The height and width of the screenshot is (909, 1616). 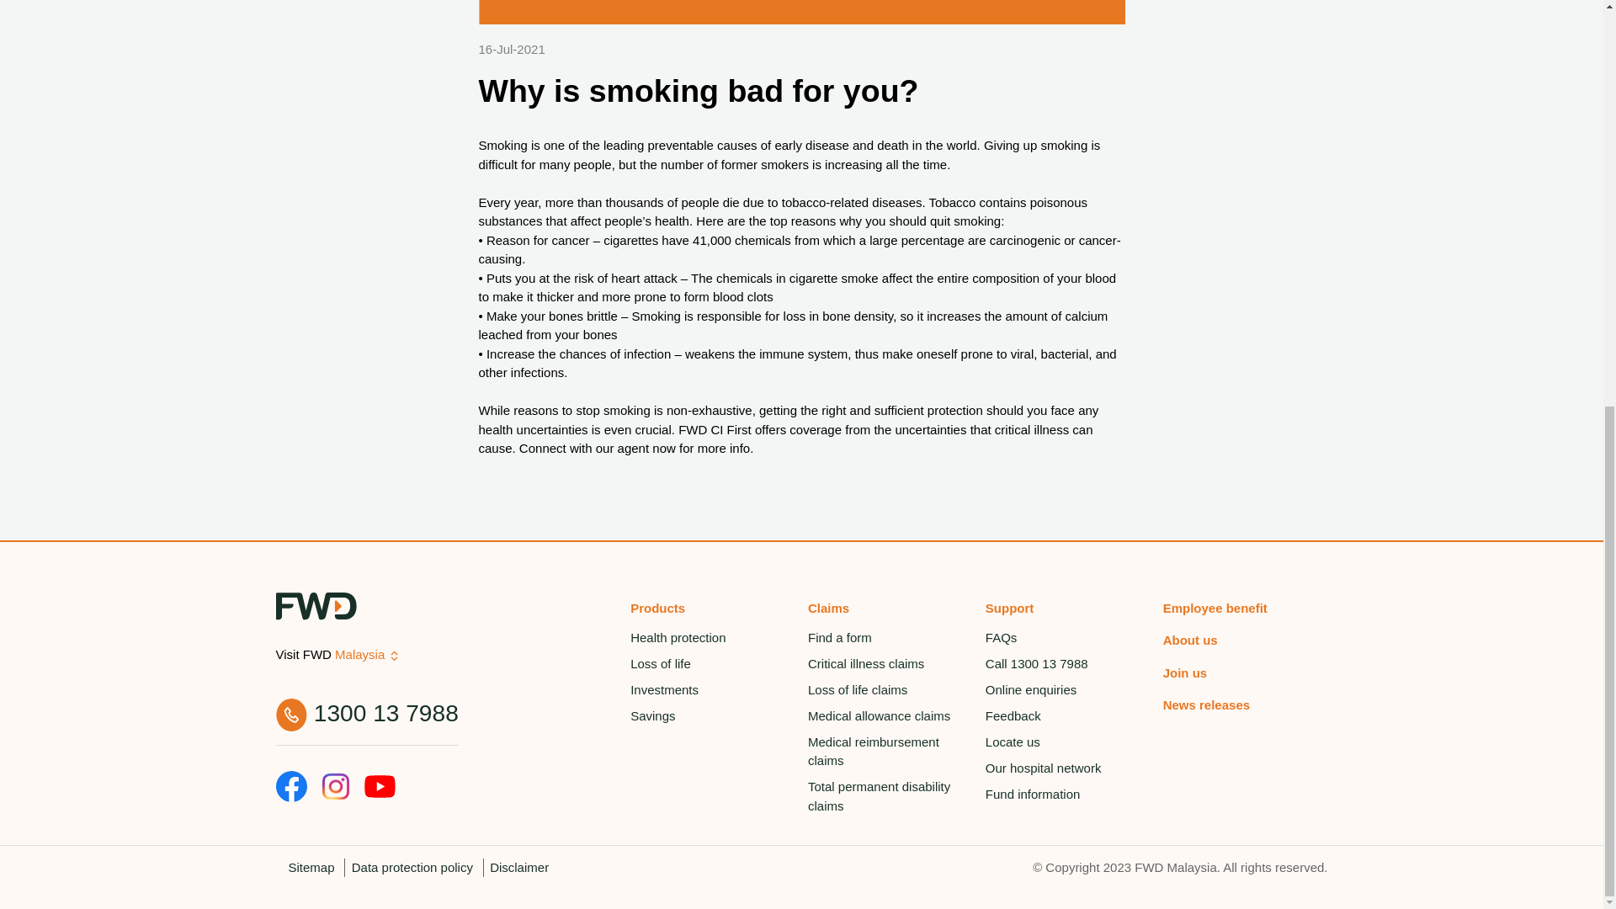 What do you see at coordinates (1246, 705) in the screenshot?
I see `News releases` at bounding box center [1246, 705].